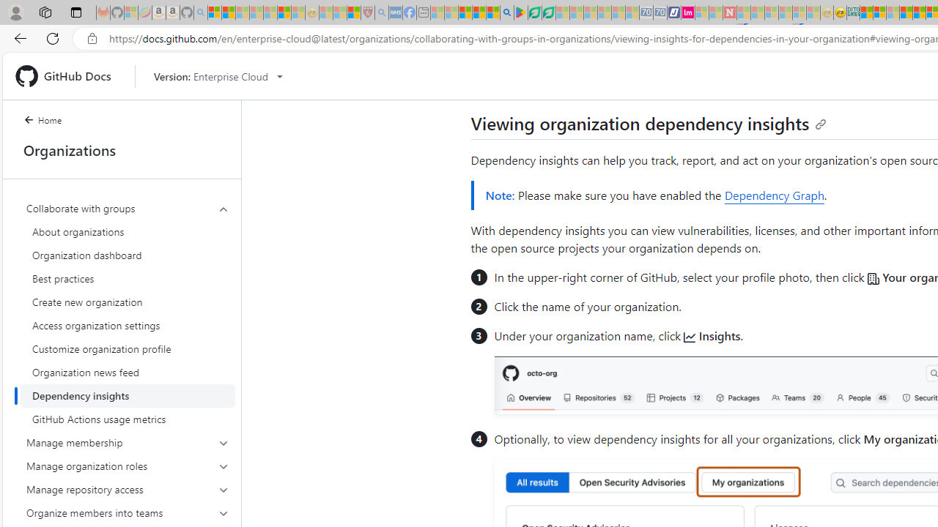  I want to click on Organizations, so click(122, 150).